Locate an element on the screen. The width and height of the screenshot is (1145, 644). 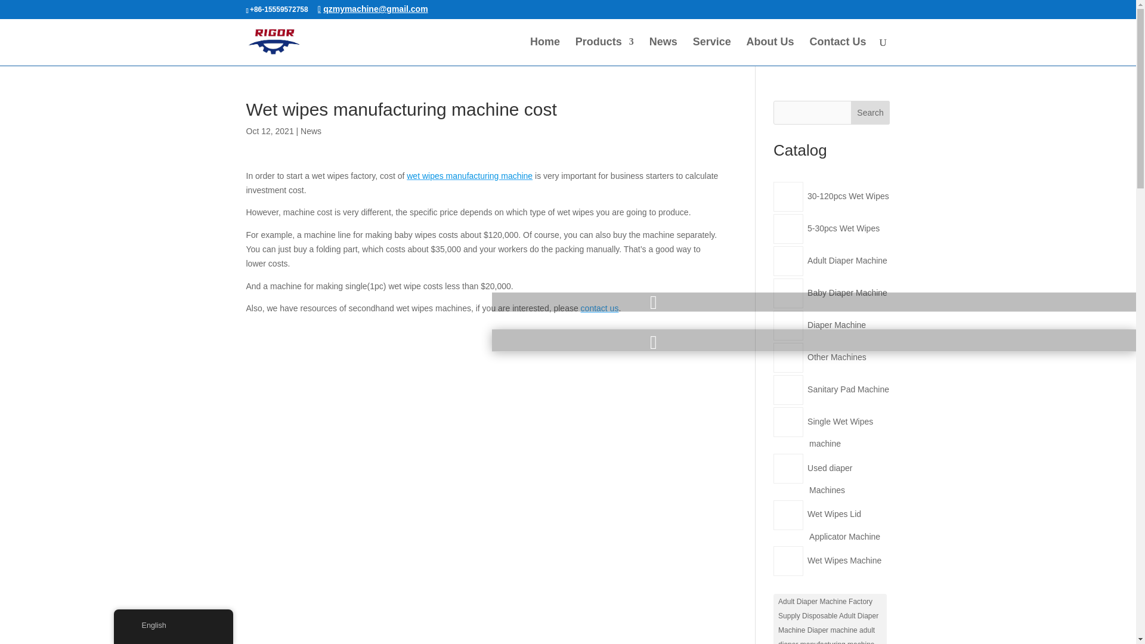
5-30pcs Wet Wipes is located at coordinates (844, 228).